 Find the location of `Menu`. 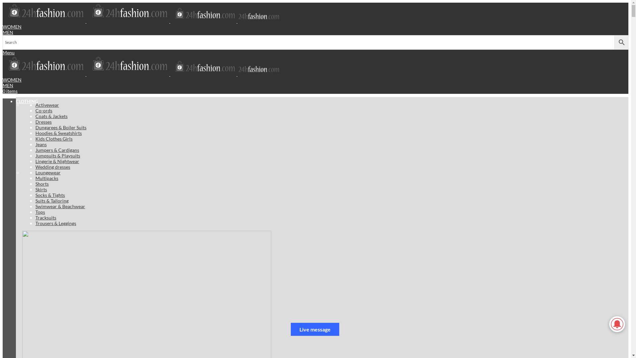

Menu is located at coordinates (9, 52).